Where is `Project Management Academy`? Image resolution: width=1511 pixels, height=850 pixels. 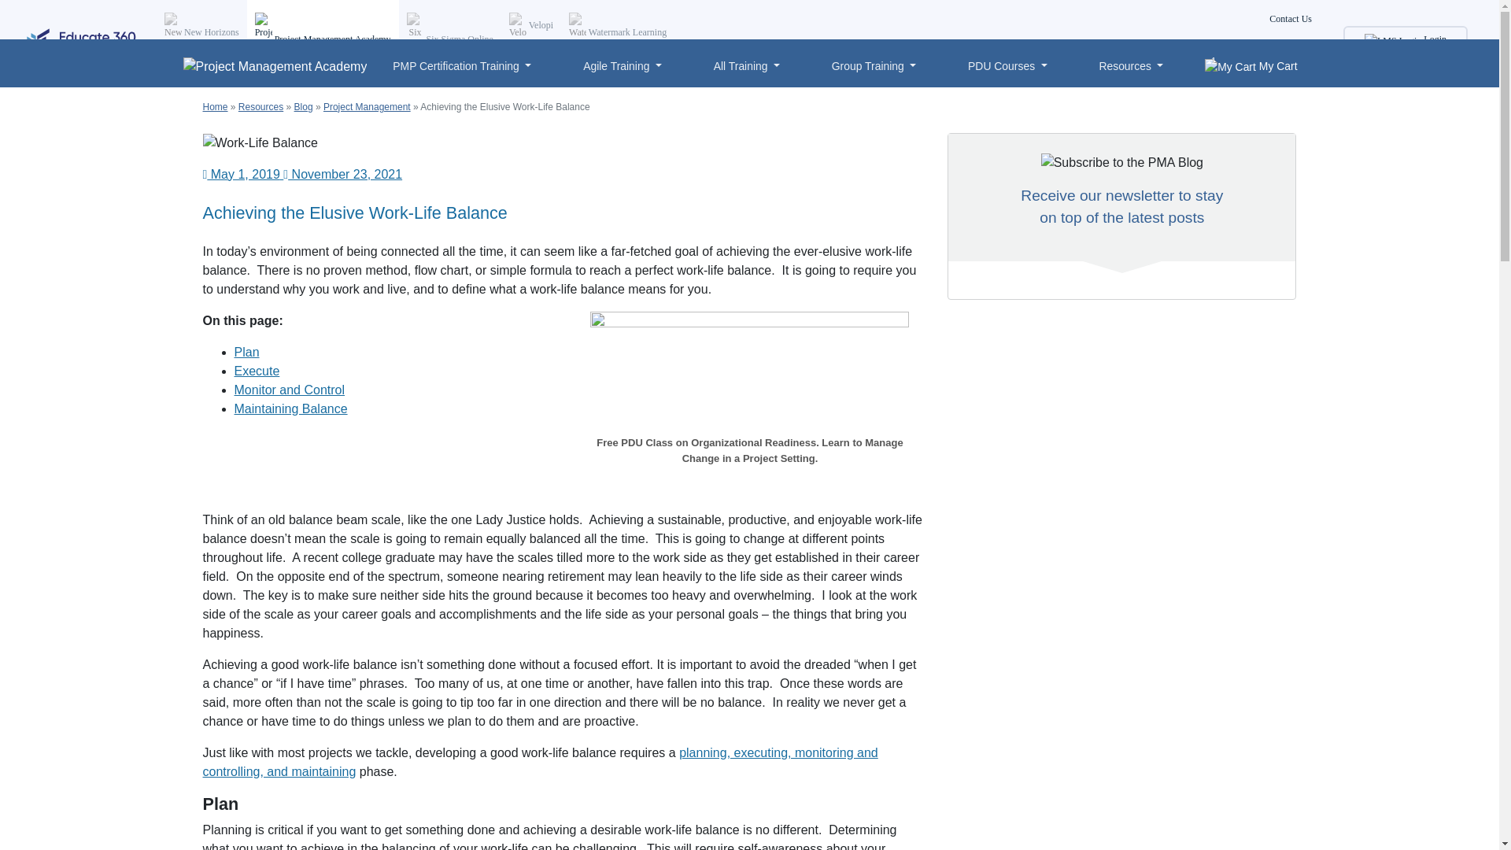 Project Management Academy is located at coordinates (323, 39).